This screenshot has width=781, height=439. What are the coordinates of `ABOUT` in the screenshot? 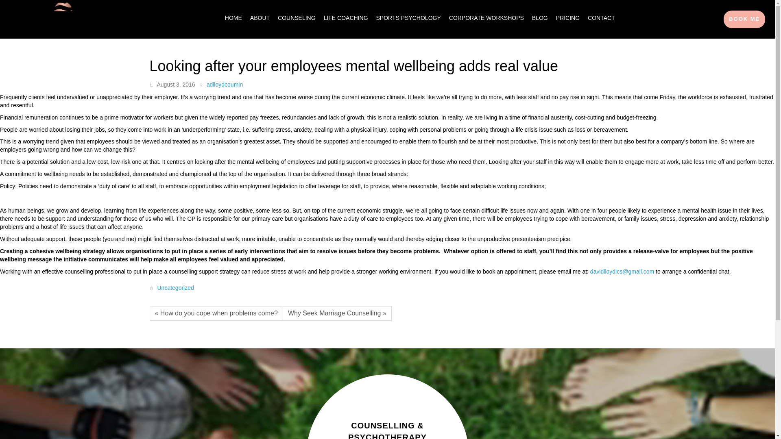 It's located at (260, 18).